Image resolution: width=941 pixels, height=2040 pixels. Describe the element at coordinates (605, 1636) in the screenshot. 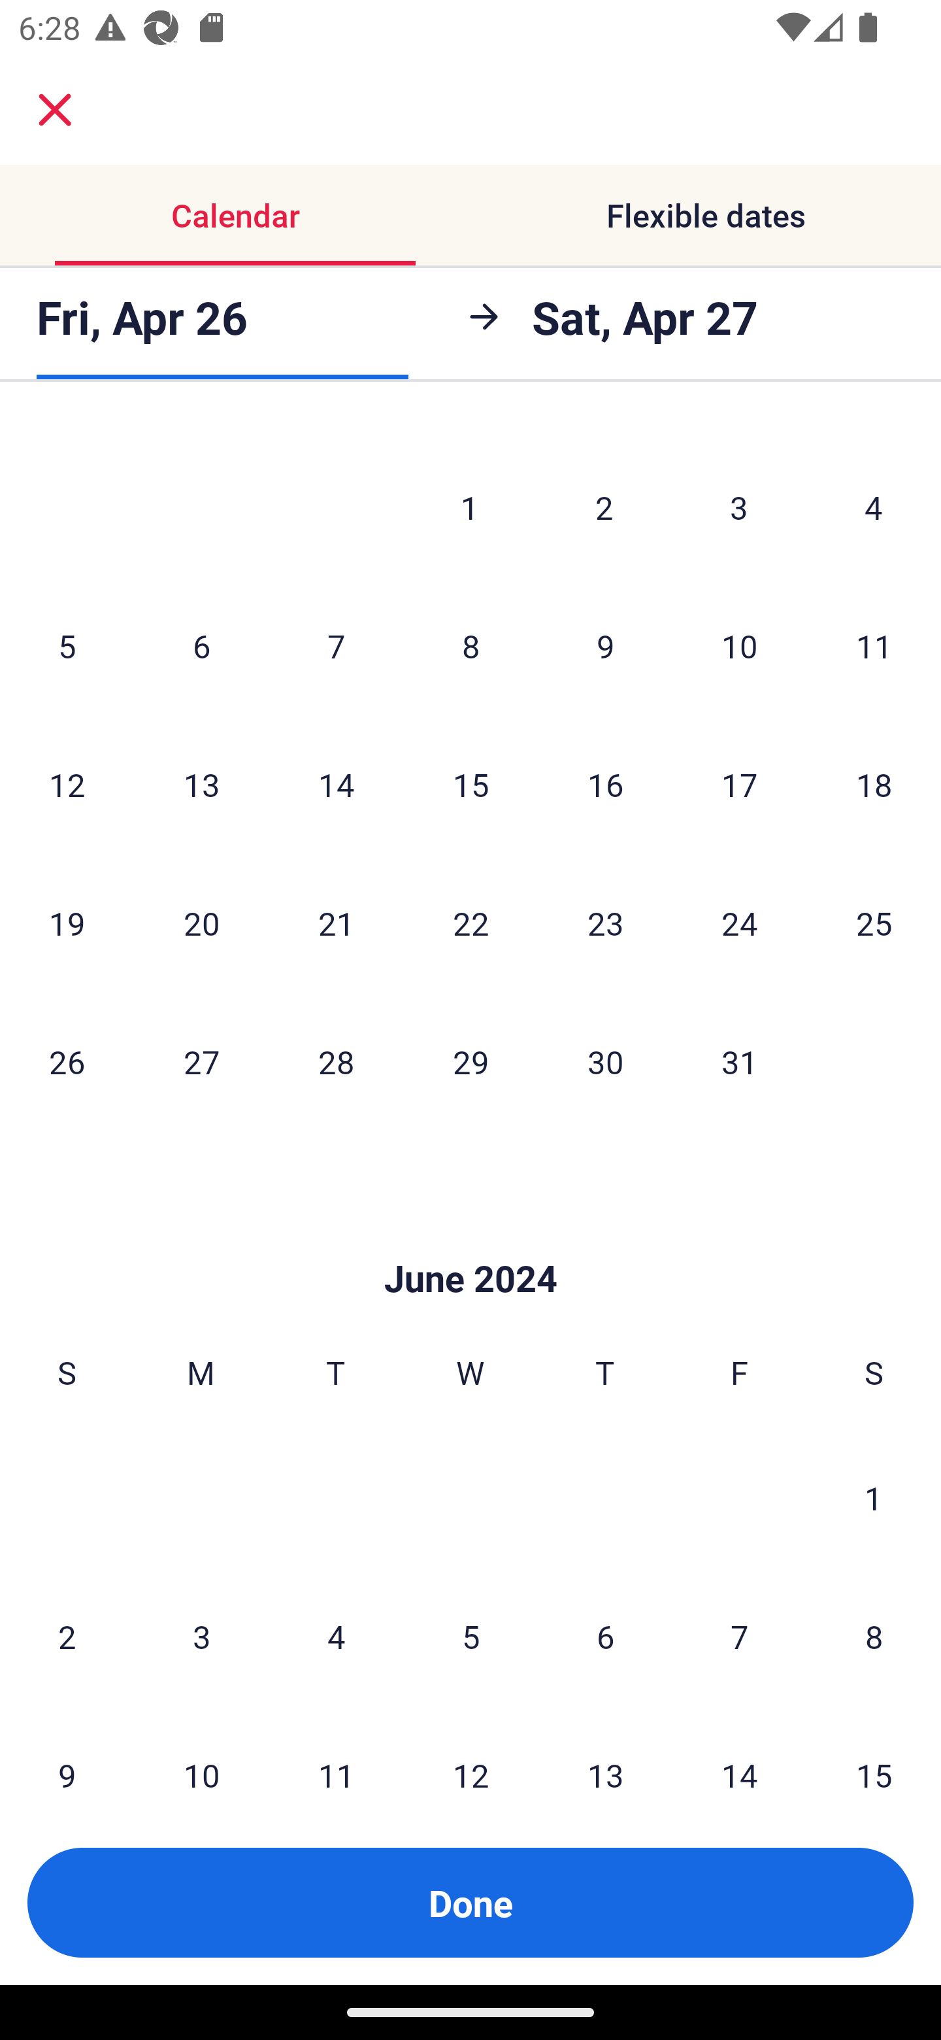

I see `6 Thursday, June 6, 2024` at that location.